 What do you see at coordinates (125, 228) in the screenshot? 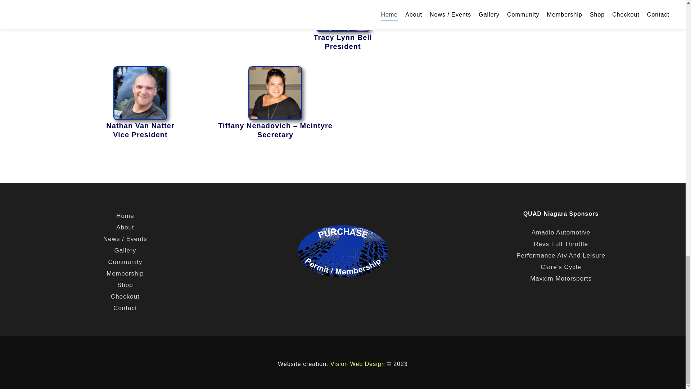
I see `About` at bounding box center [125, 228].